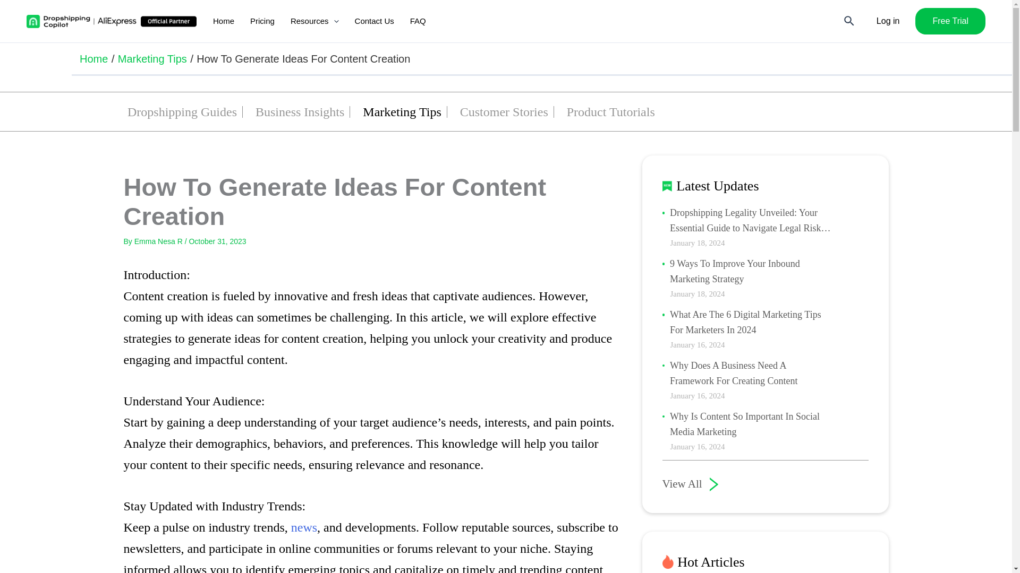  What do you see at coordinates (300, 112) in the screenshot?
I see `Business Insights` at bounding box center [300, 112].